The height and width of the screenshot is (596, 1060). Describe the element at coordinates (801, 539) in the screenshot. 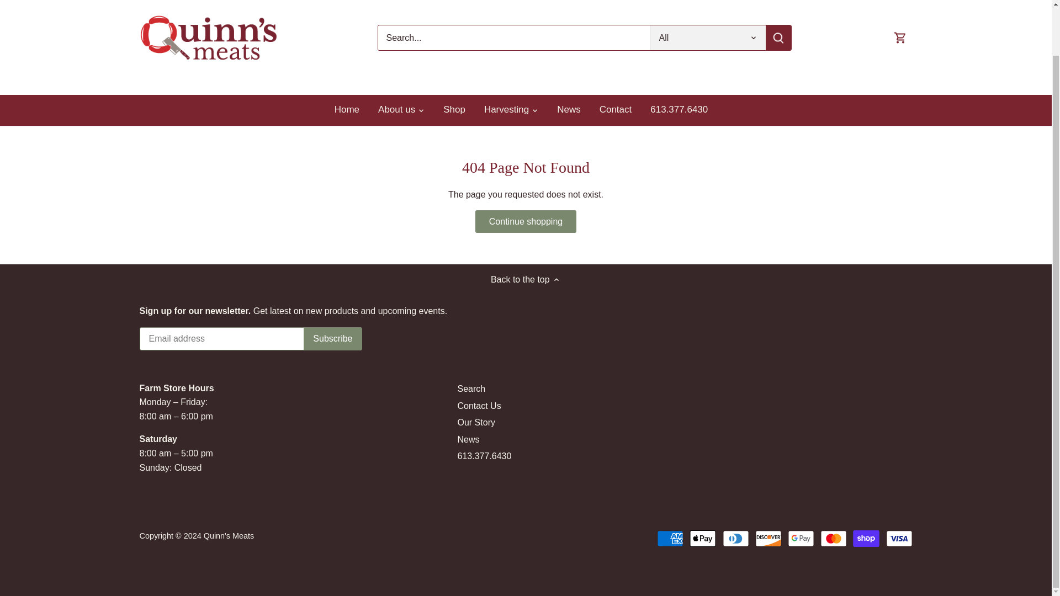

I see `Google Pay` at that location.